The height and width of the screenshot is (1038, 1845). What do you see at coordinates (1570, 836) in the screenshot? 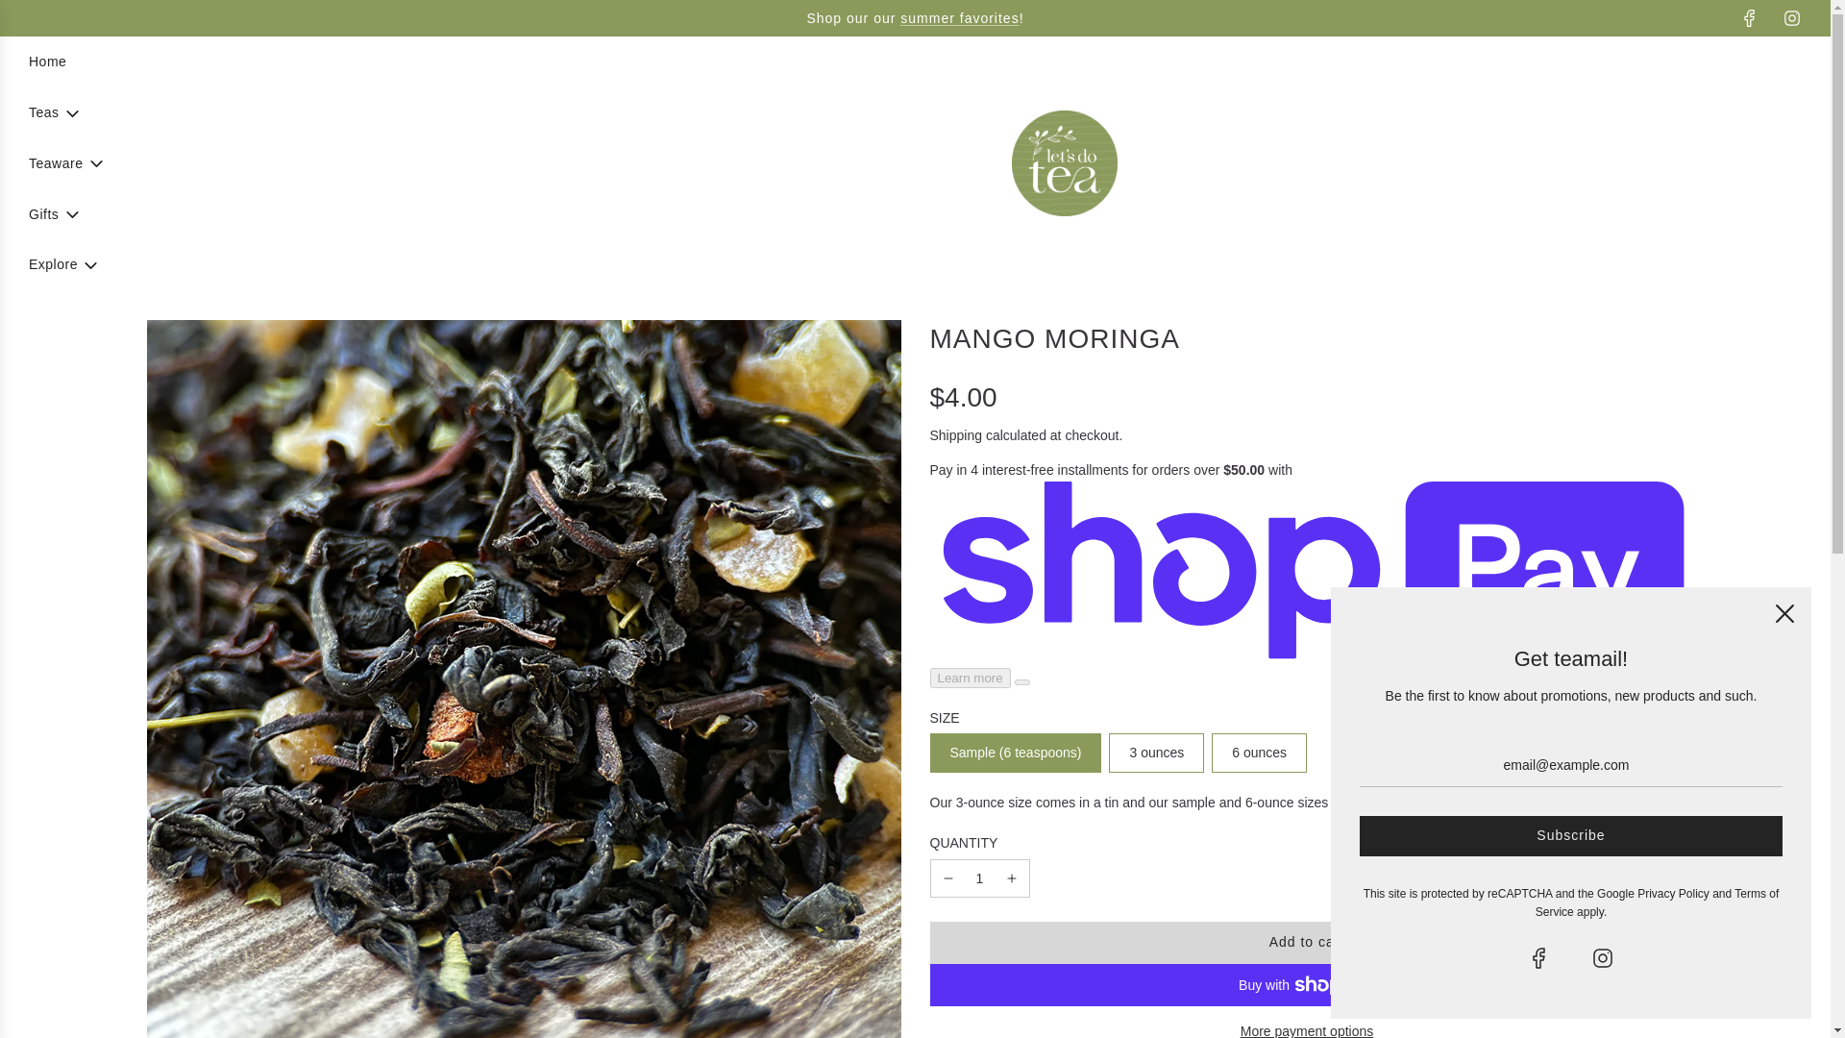
I see `Subscribe` at bounding box center [1570, 836].